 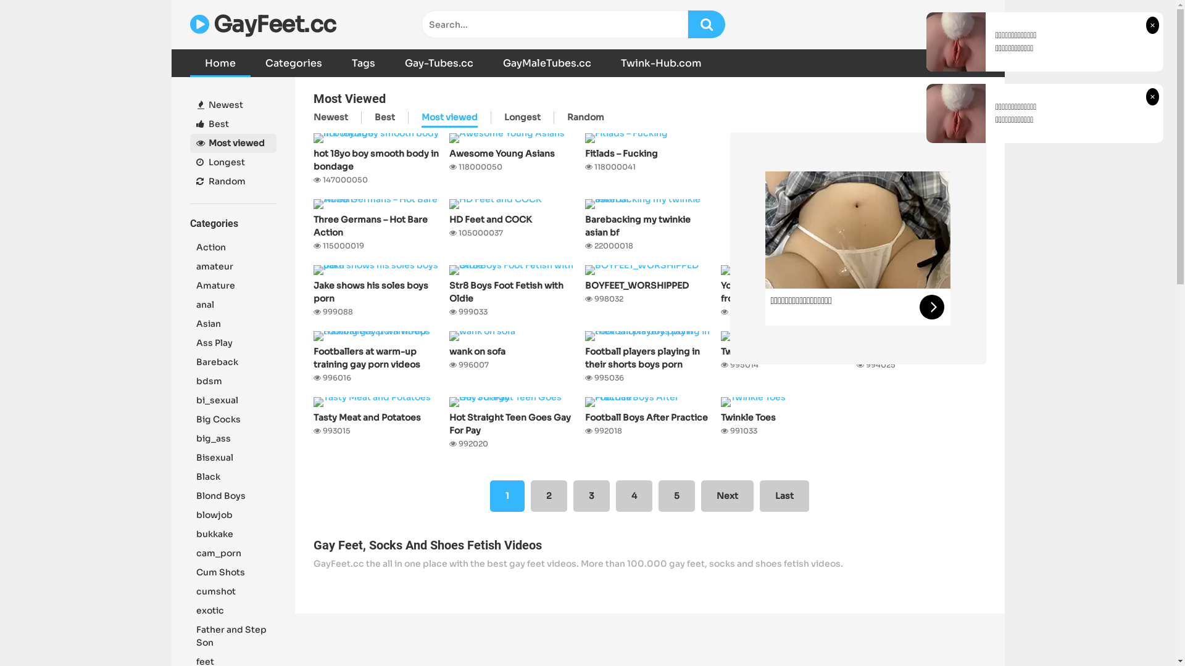 What do you see at coordinates (786, 292) in the screenshot?
I see `Young slave boy want teach from two dominat men
998020` at bounding box center [786, 292].